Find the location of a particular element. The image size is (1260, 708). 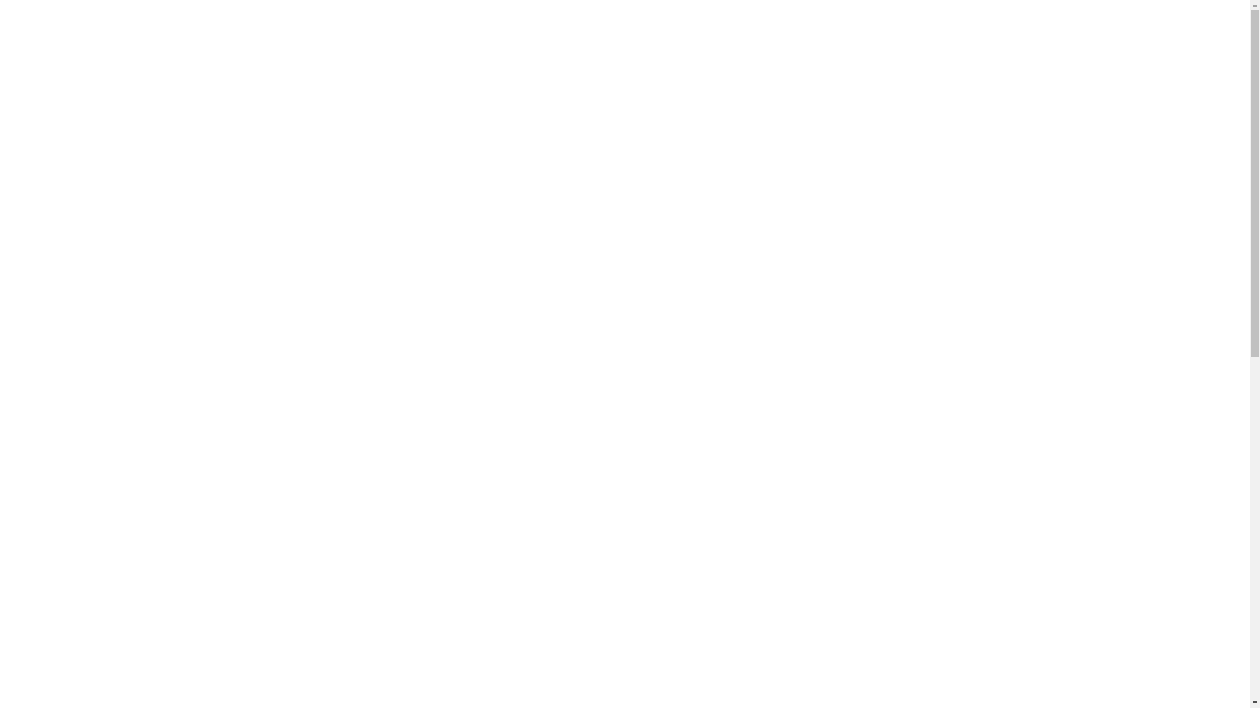

Read More is located at coordinates (932, 372).